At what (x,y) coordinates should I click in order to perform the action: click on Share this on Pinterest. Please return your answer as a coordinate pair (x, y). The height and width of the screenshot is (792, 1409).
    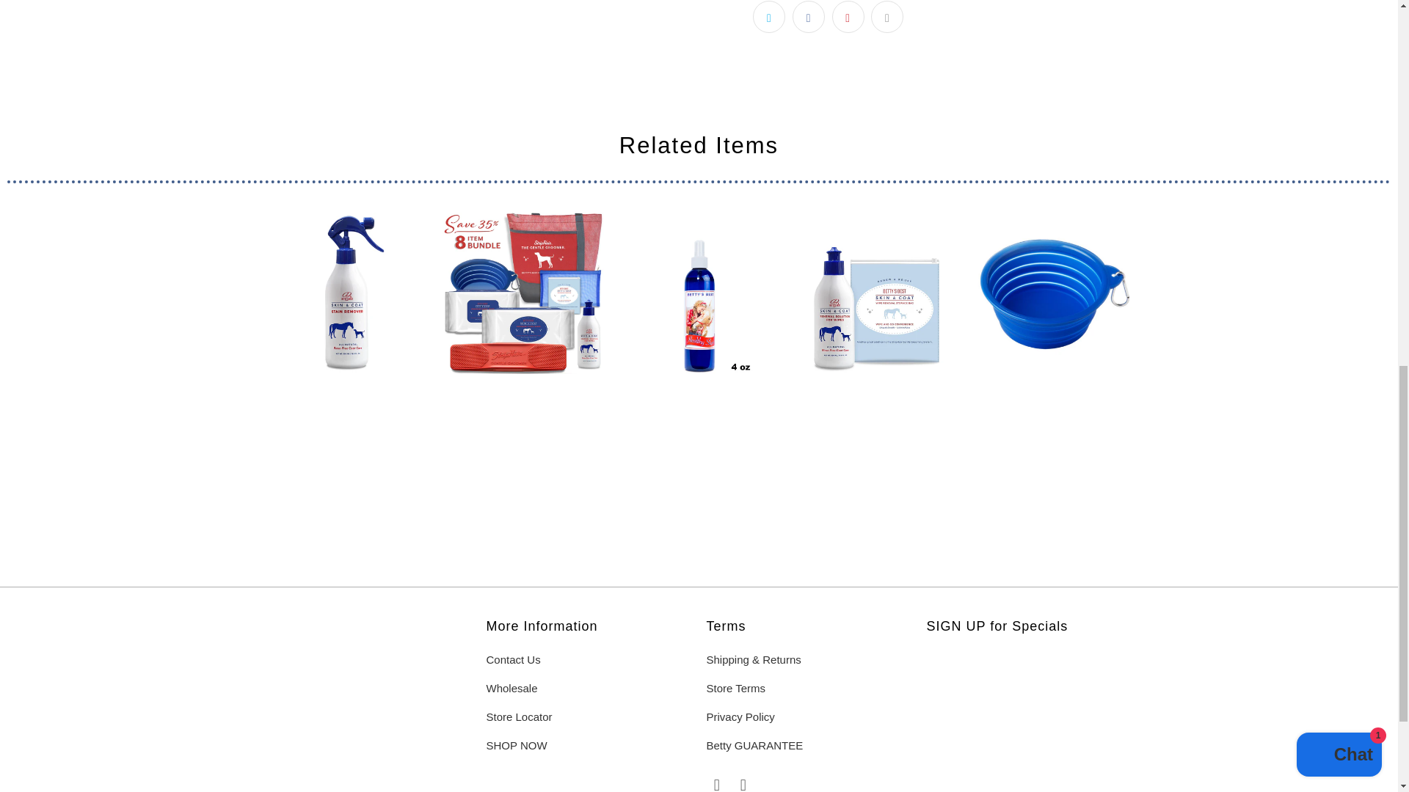
    Looking at the image, I should click on (848, 17).